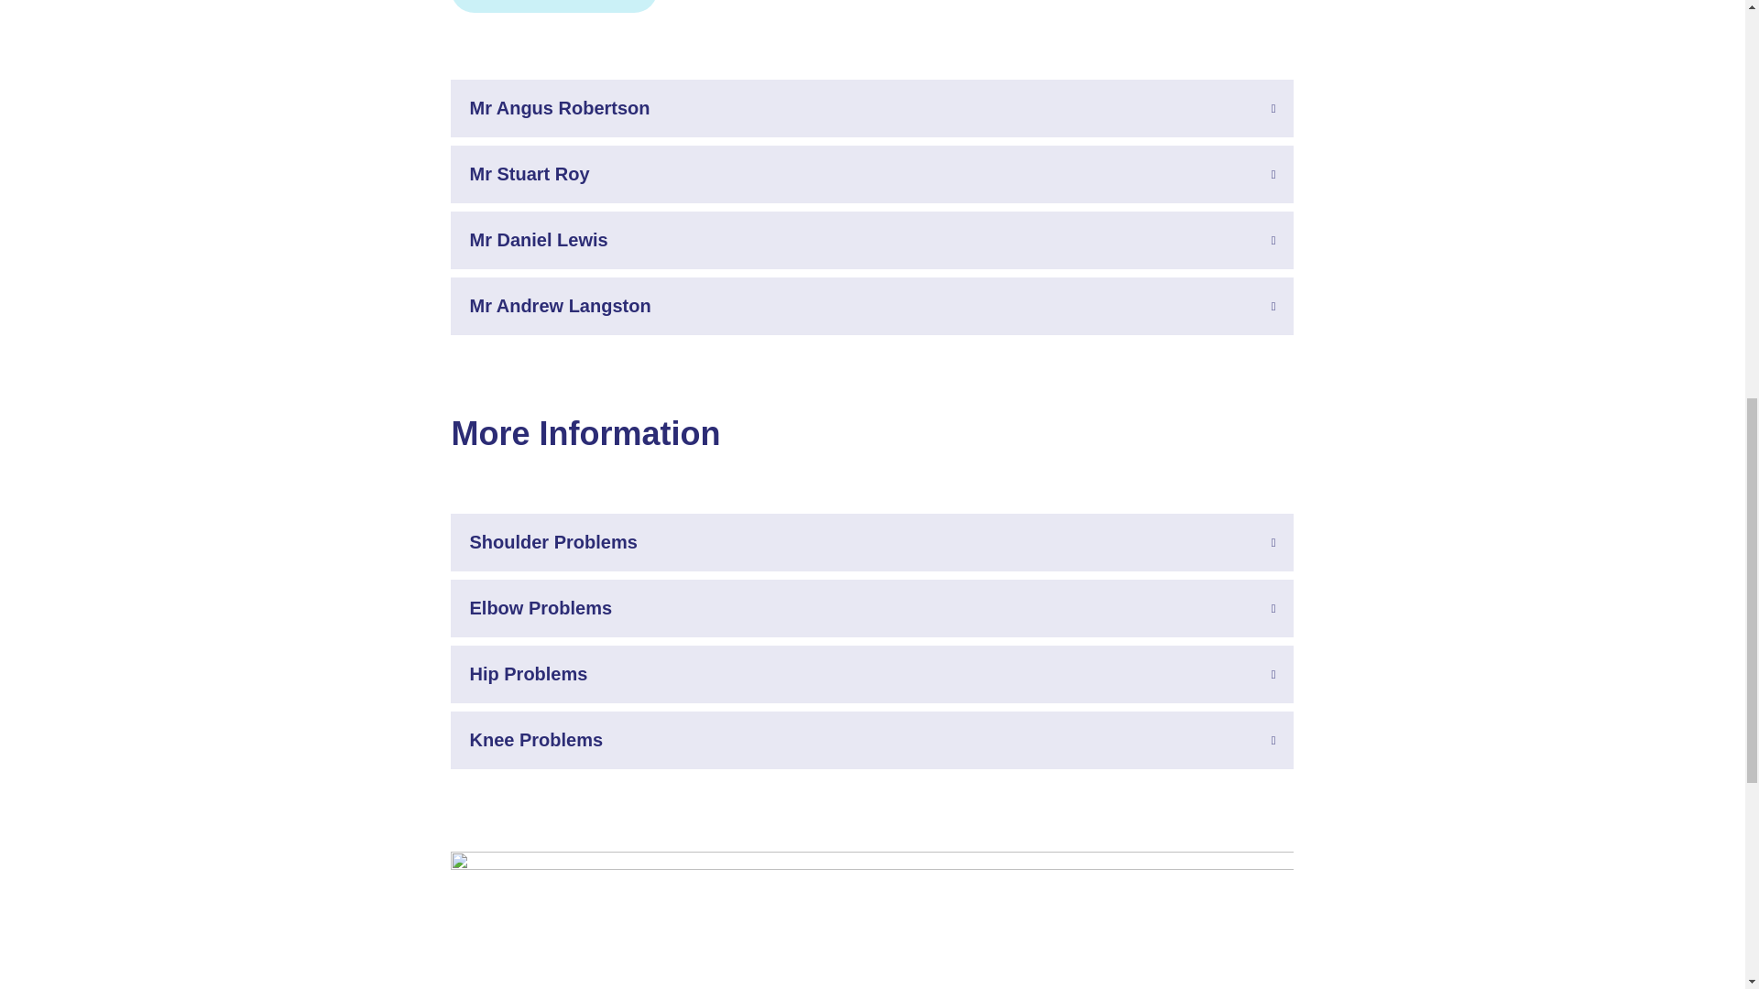 The width and height of the screenshot is (1759, 989). What do you see at coordinates (871, 608) in the screenshot?
I see `Elbow Problems` at bounding box center [871, 608].